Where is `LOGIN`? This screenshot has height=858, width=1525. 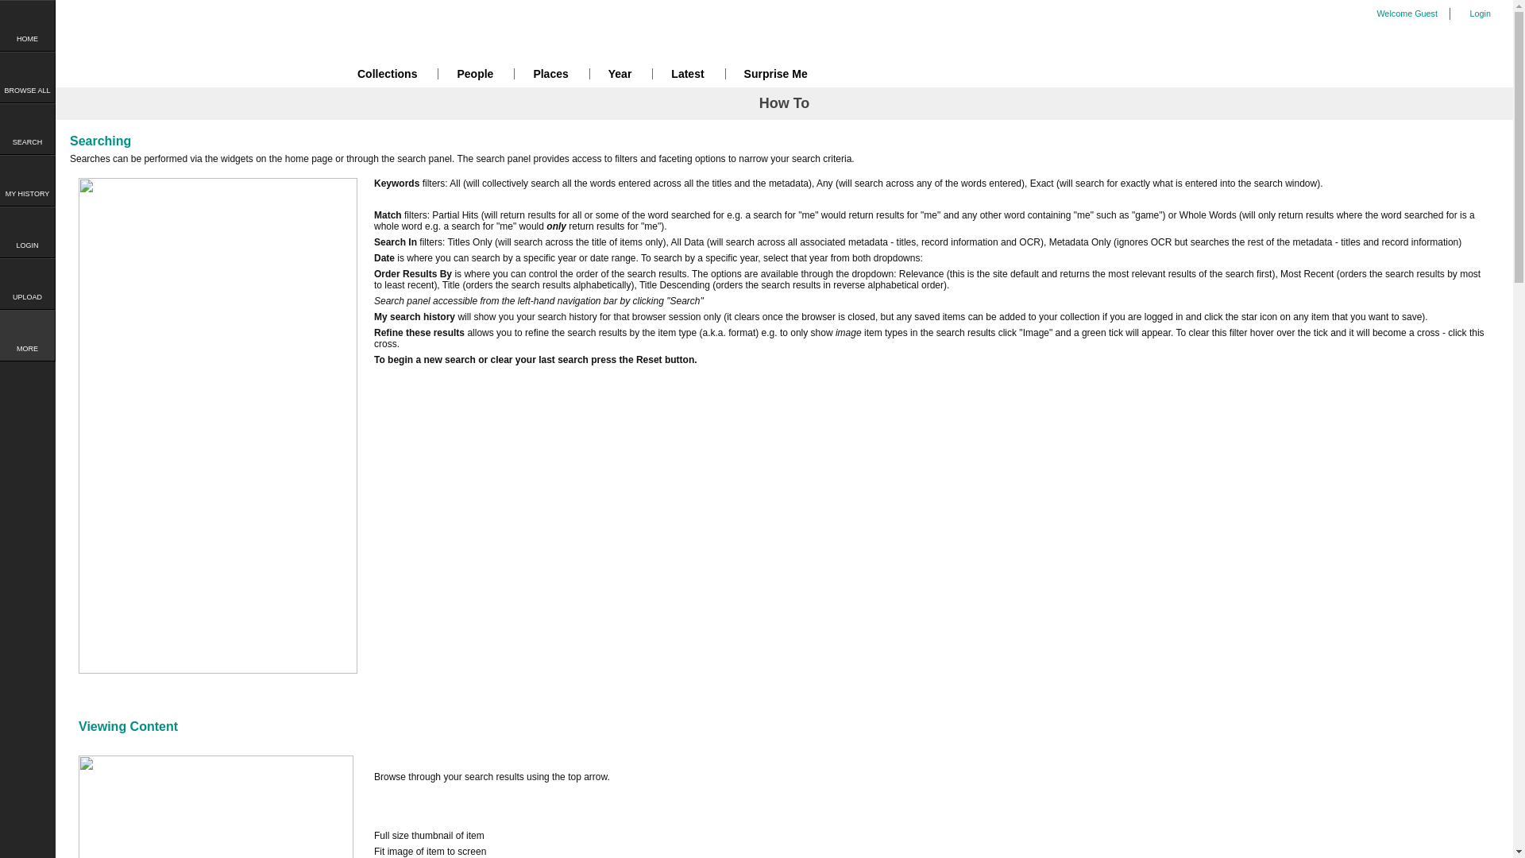
LOGIN is located at coordinates (27, 232).